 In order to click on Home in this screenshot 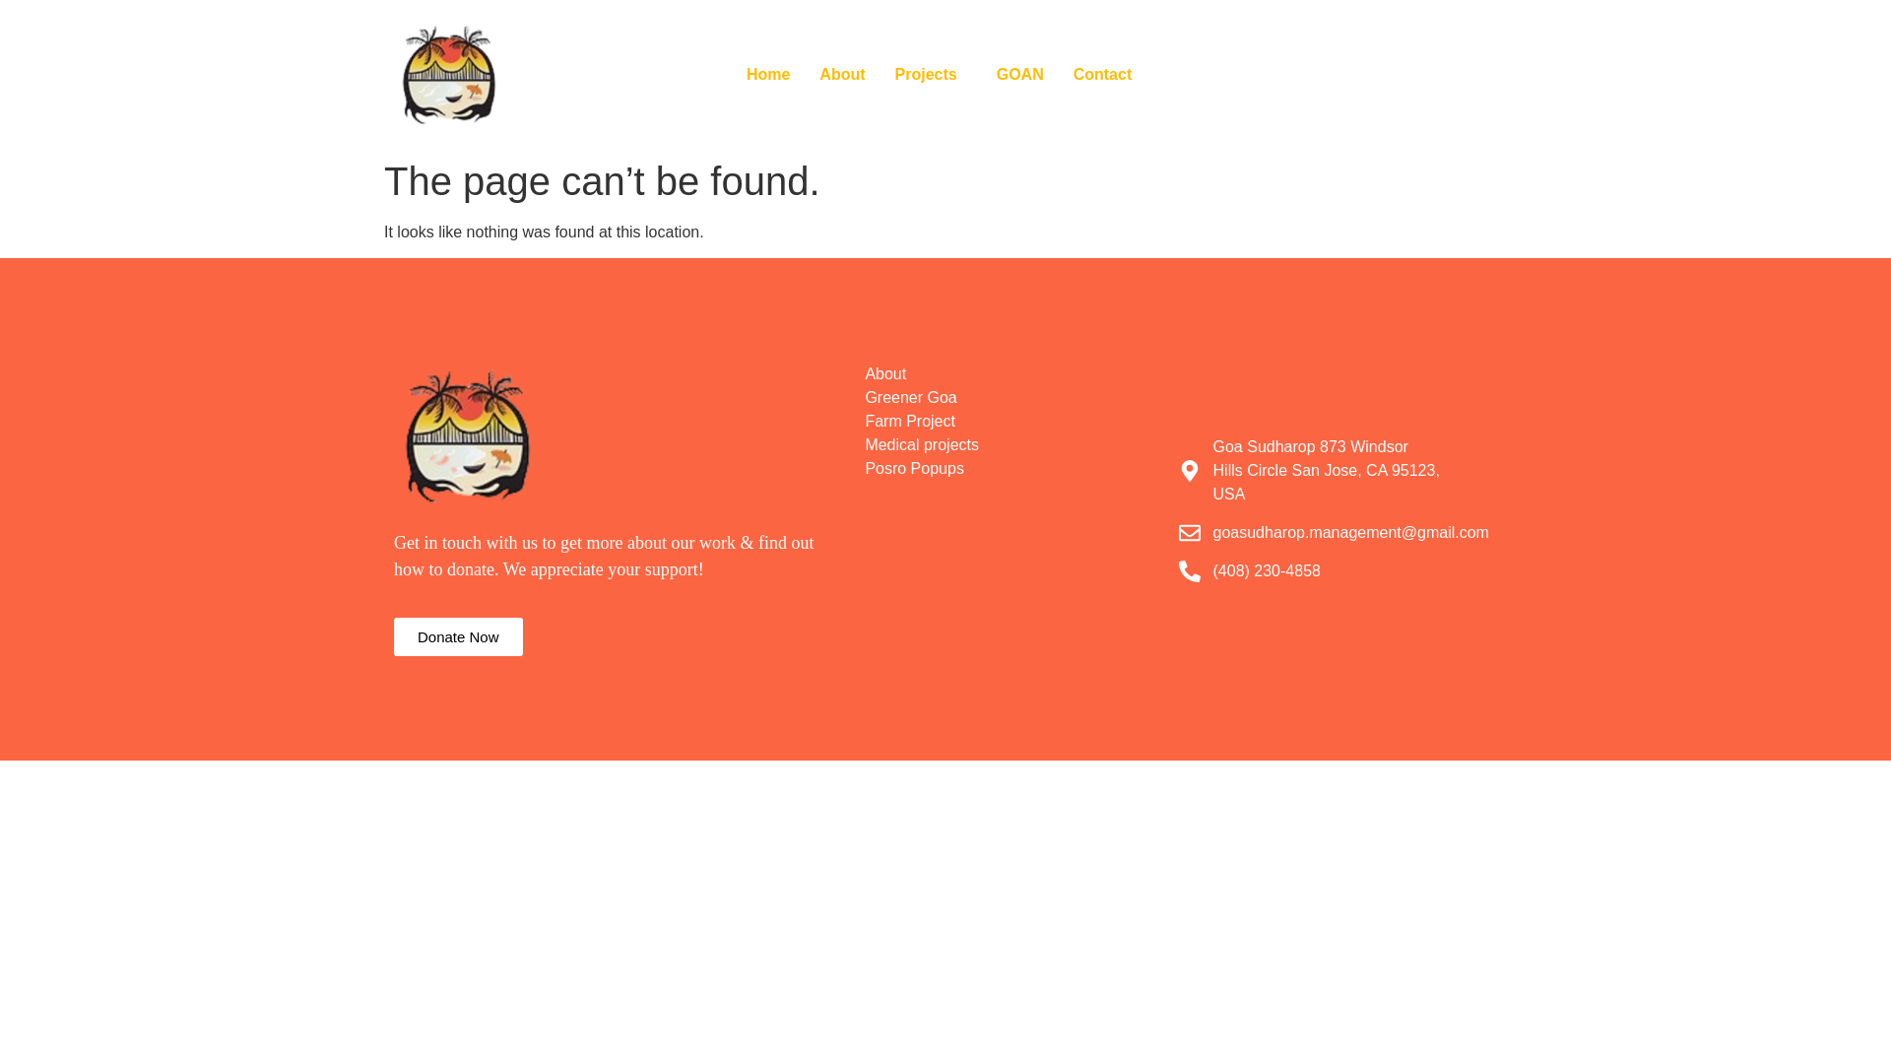, I will do `click(768, 75)`.